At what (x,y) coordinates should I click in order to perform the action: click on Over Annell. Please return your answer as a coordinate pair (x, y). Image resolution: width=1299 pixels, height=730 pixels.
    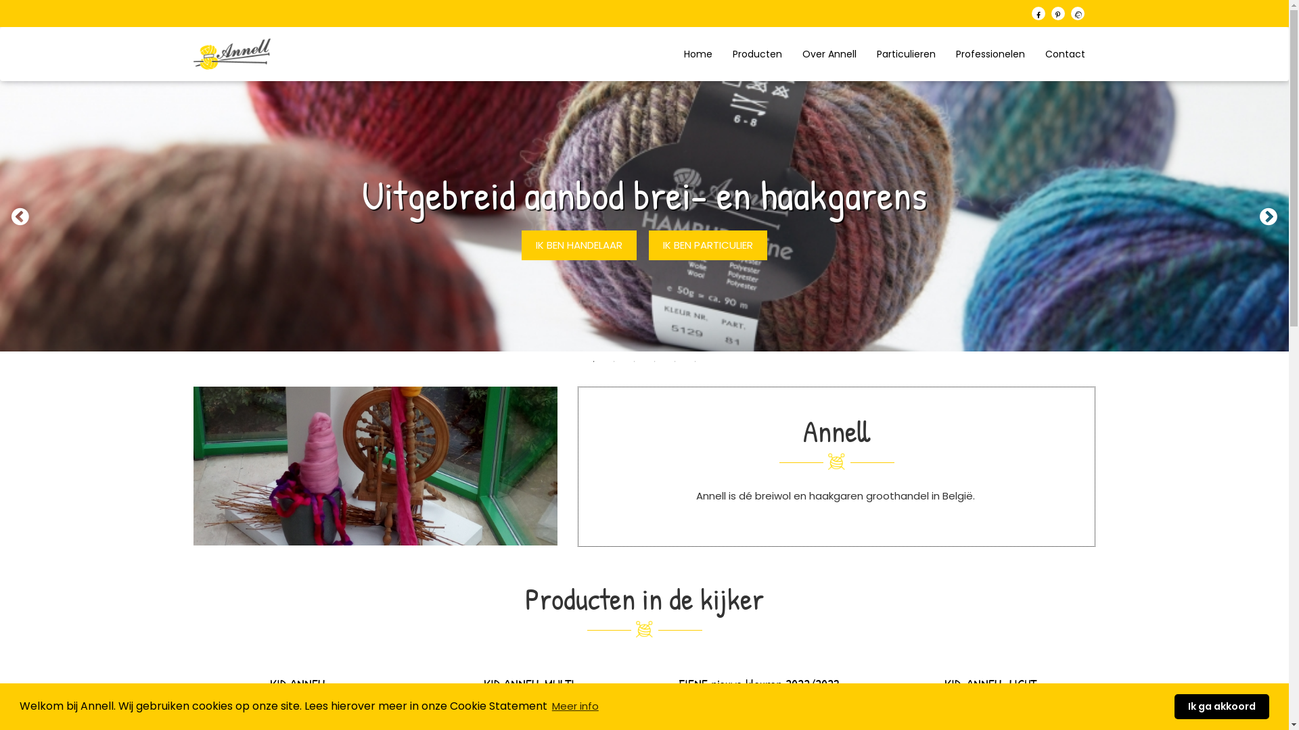
    Looking at the image, I should click on (829, 54).